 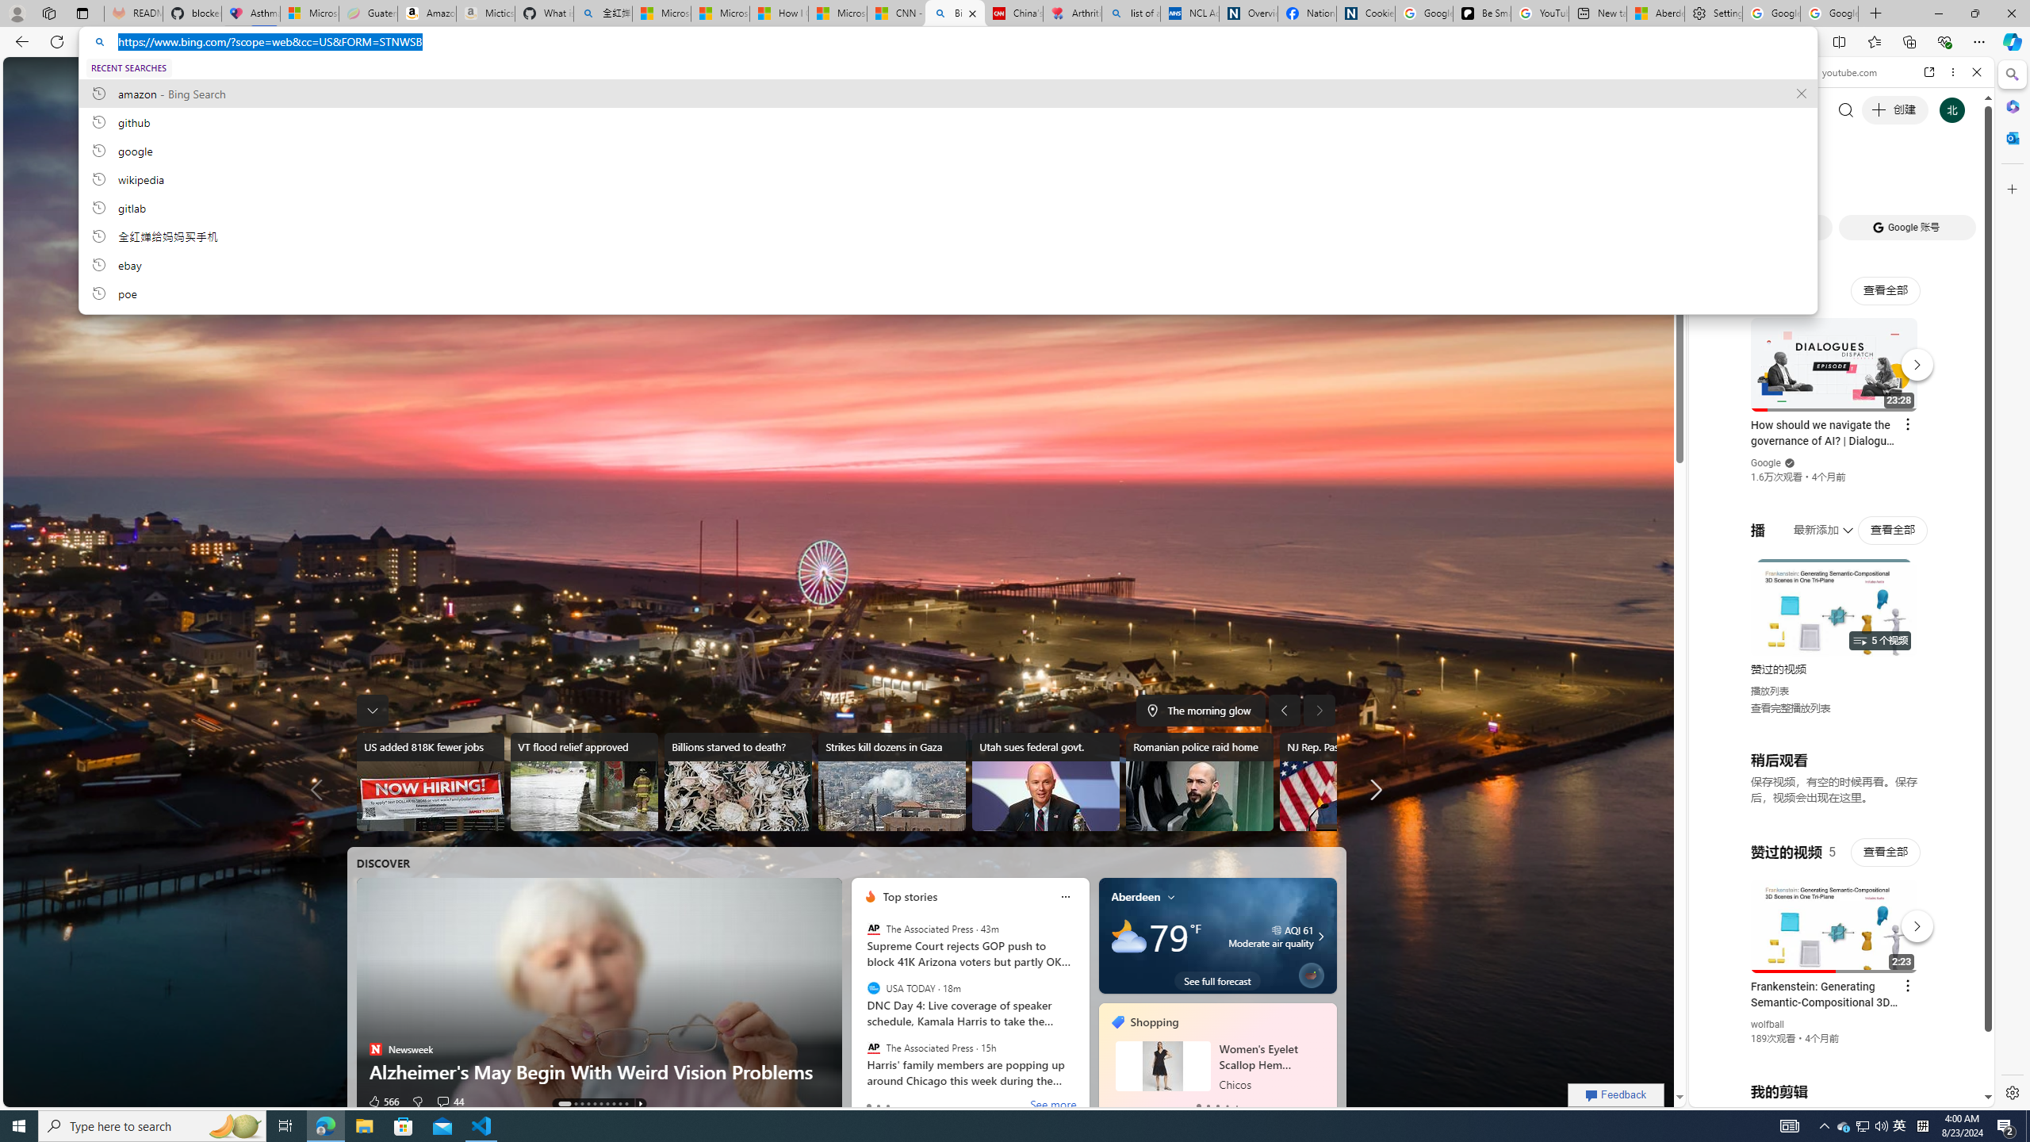 I want to click on Mostly cloudy, so click(x=1128, y=936).